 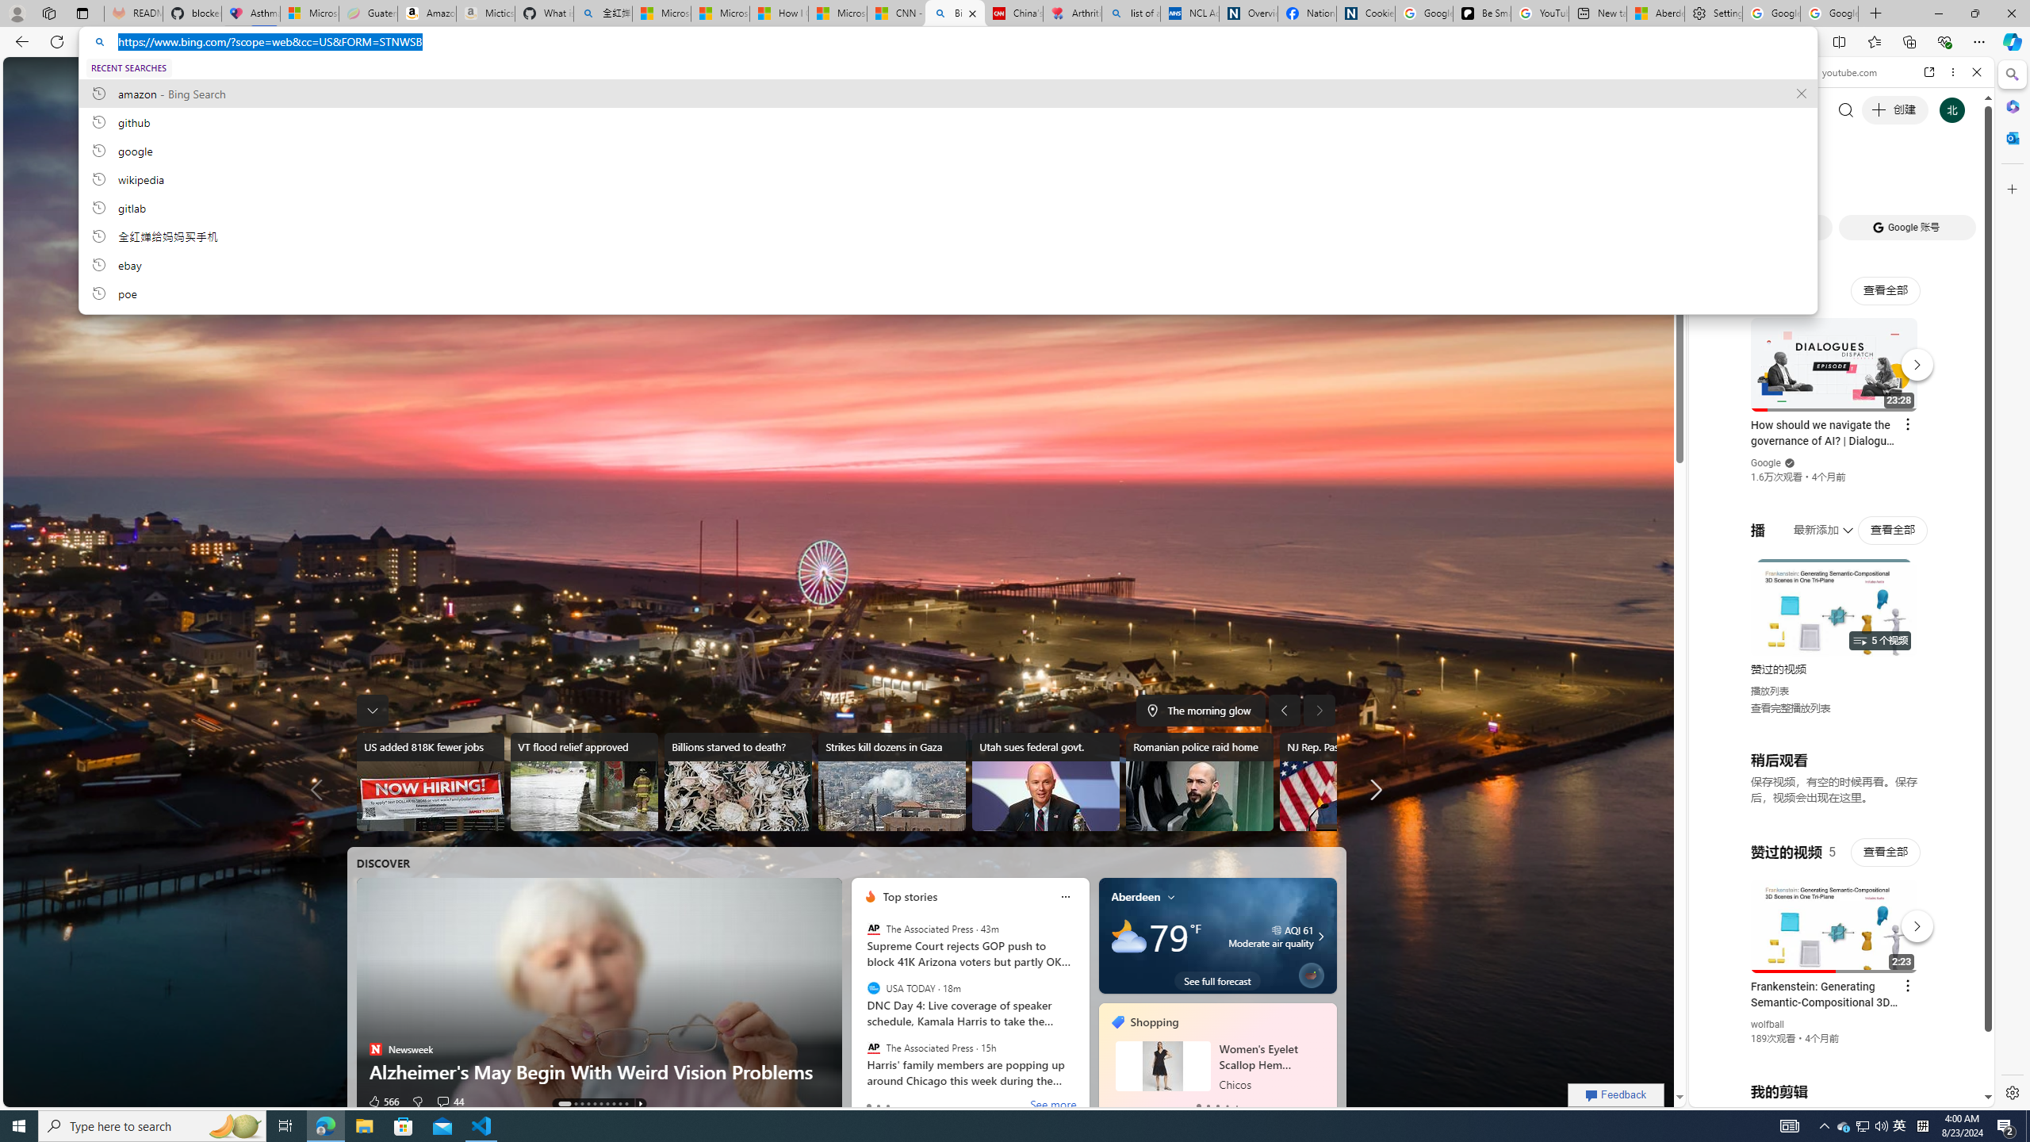 I want to click on Mostly cloudy, so click(x=1128, y=936).